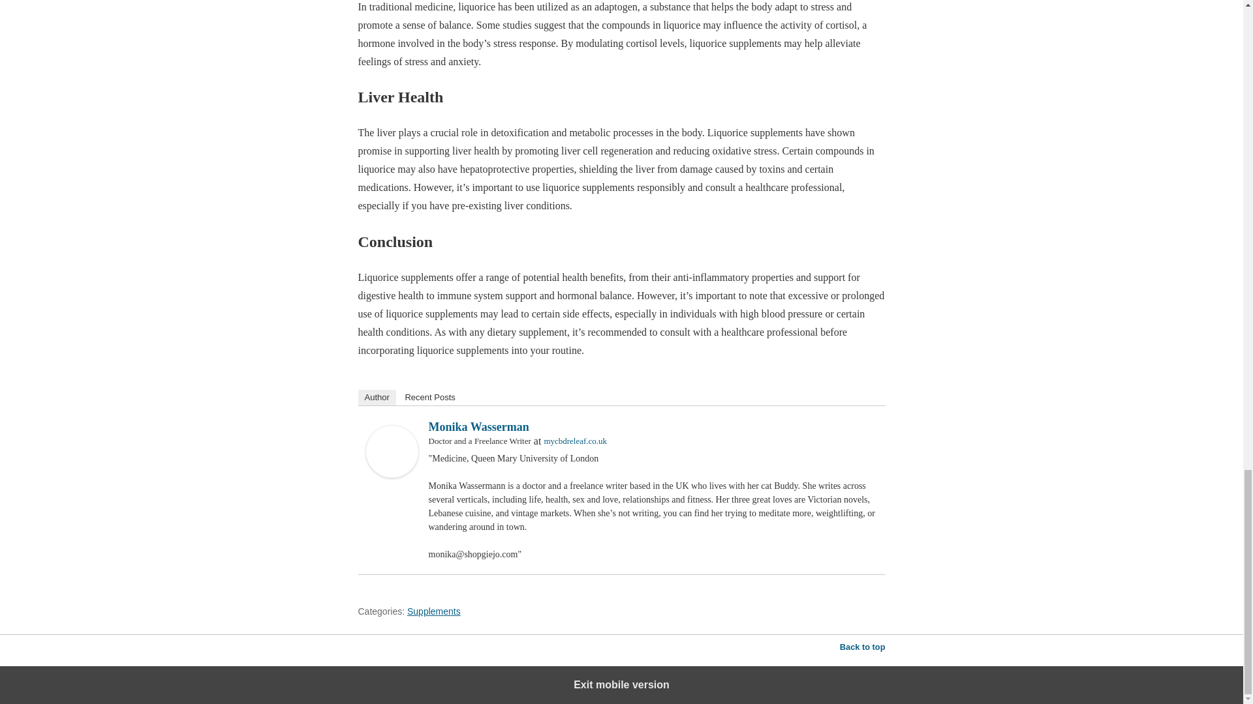 This screenshot has height=704, width=1253. Describe the element at coordinates (392, 474) in the screenshot. I see `Monika Wasserman` at that location.